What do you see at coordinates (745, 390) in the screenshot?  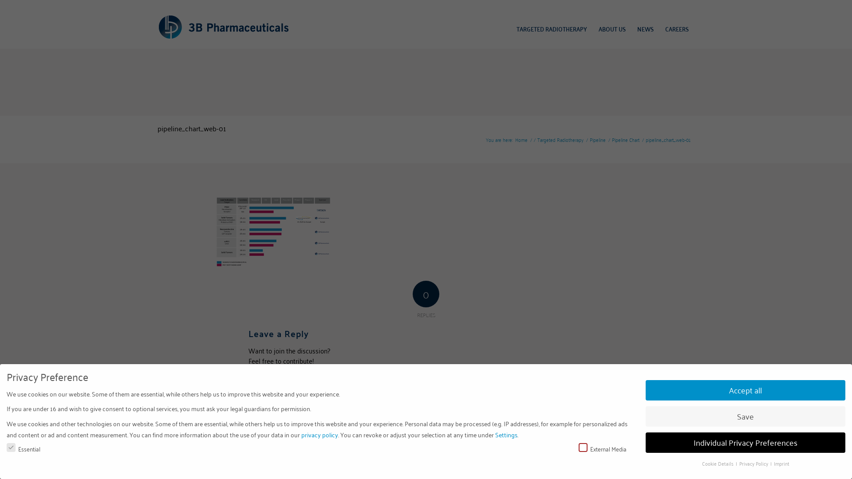 I see `Accept all` at bounding box center [745, 390].